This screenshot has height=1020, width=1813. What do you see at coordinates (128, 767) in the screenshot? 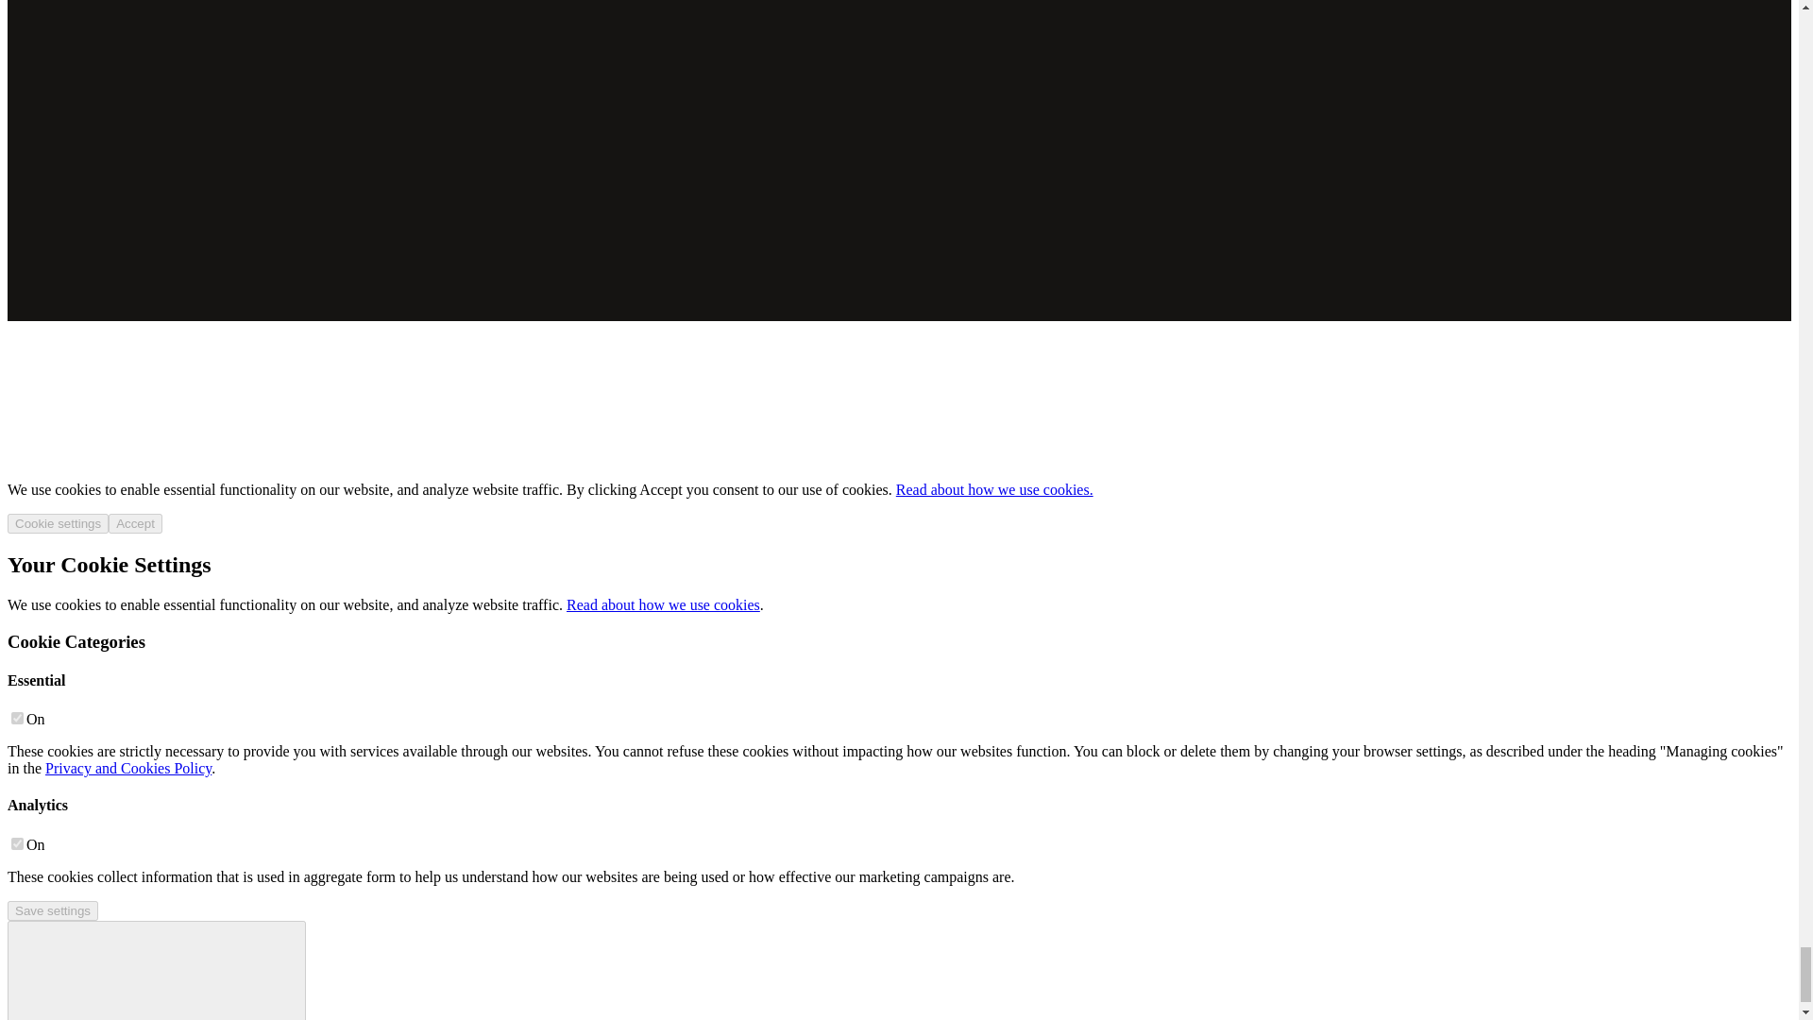
I see `Privacy and Cookies Policy` at bounding box center [128, 767].